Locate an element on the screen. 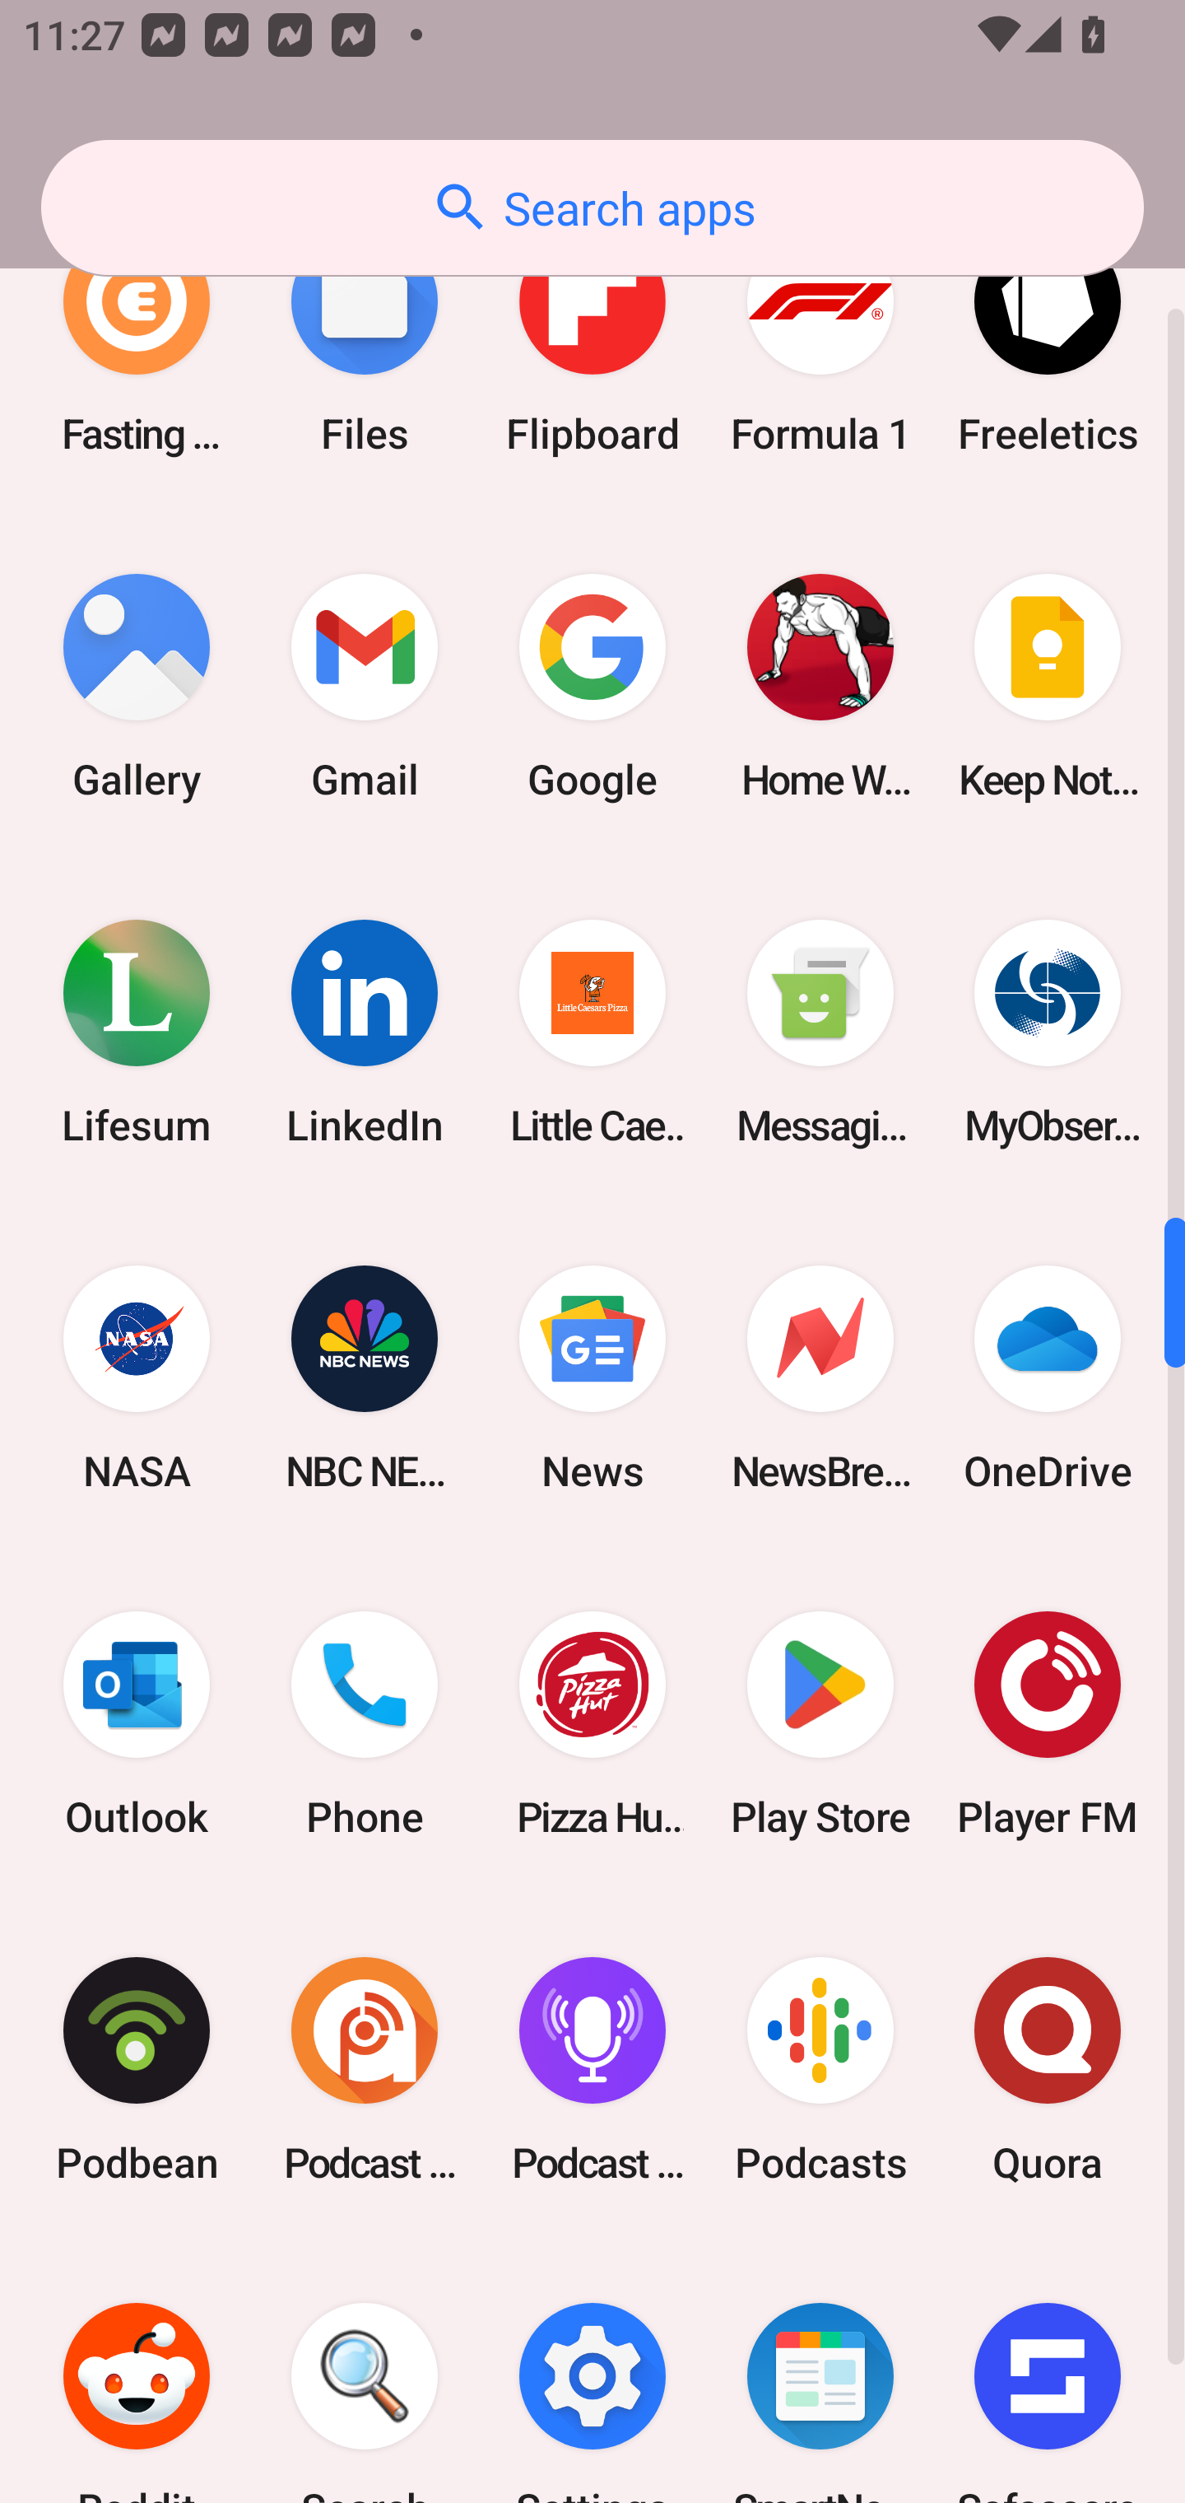 The width and height of the screenshot is (1185, 2503). Gallery is located at coordinates (137, 685).